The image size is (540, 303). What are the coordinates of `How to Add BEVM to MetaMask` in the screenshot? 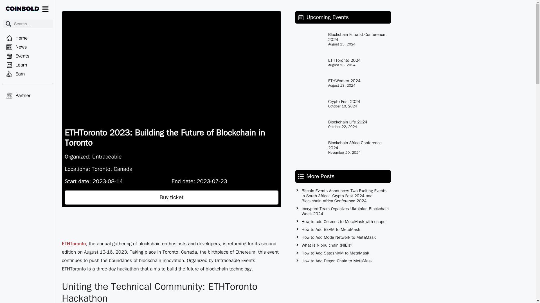 It's located at (331, 229).